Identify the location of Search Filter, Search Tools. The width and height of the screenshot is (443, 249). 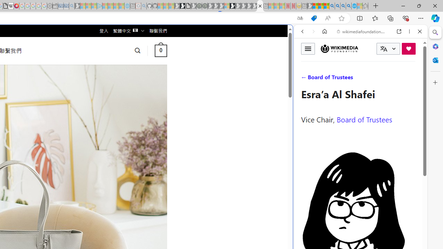
(378, 79).